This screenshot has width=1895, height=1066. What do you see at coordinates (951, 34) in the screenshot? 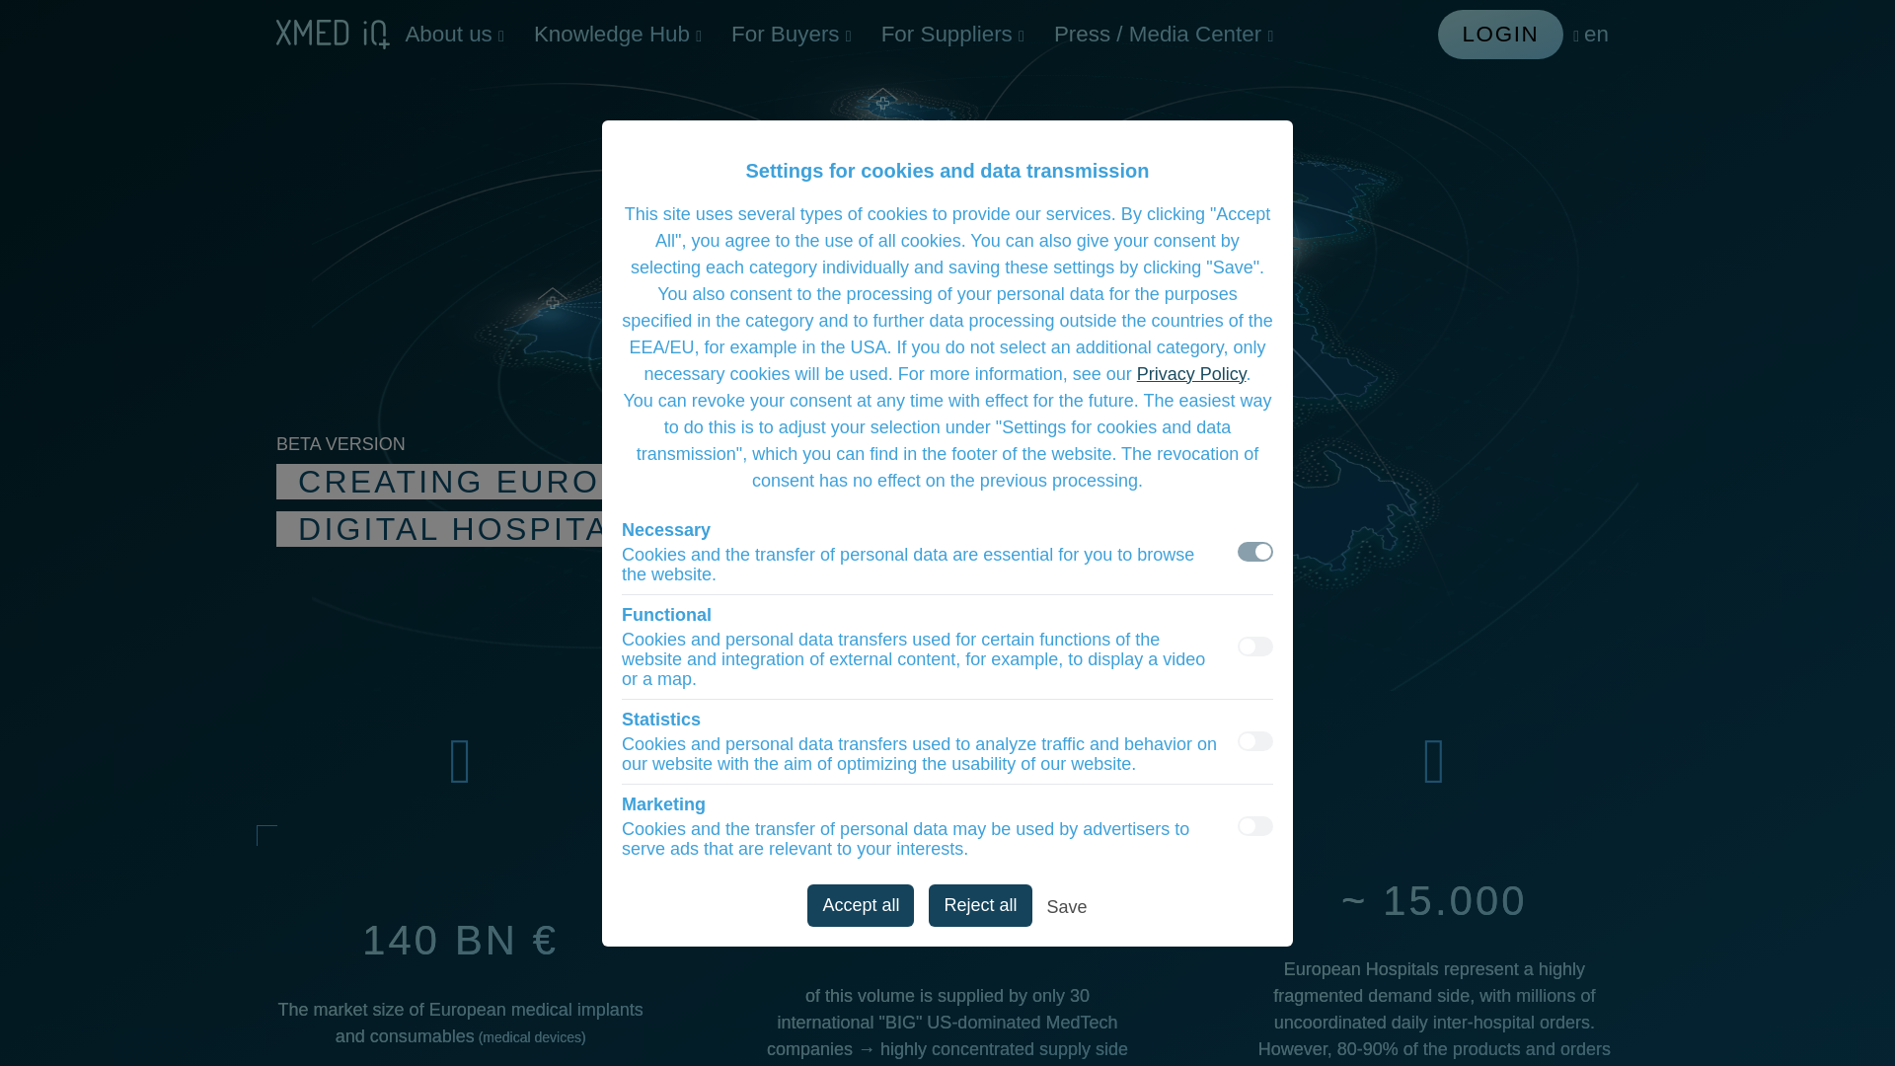
I see `For Suppliers` at bounding box center [951, 34].